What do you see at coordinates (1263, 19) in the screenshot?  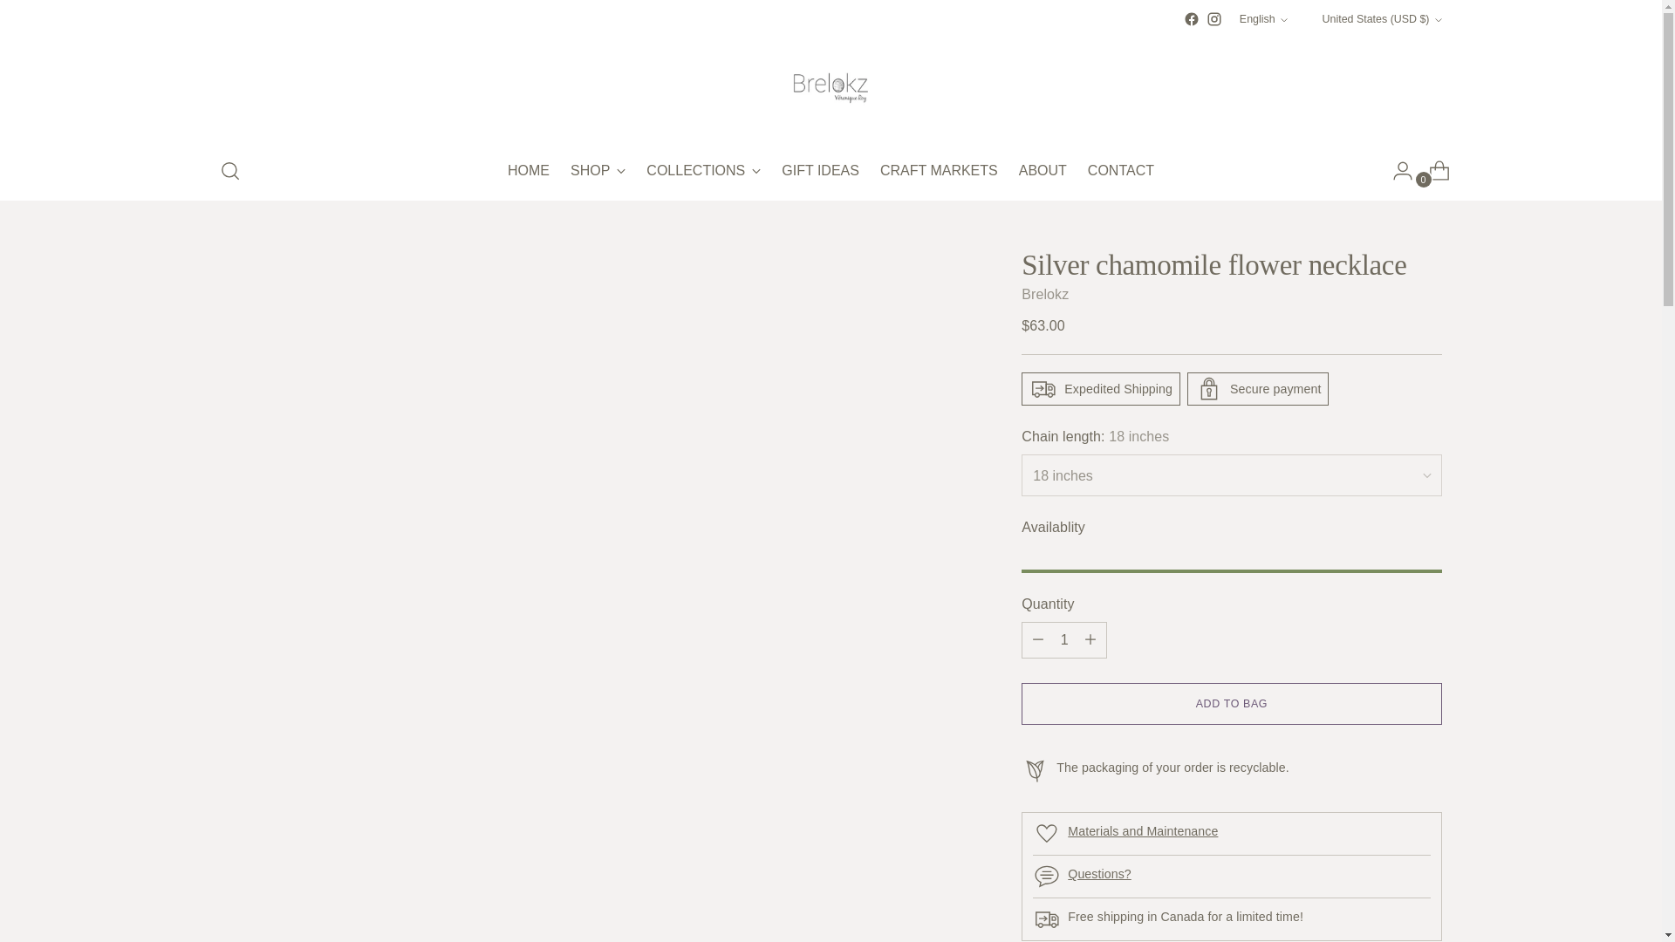 I see `Materials and Maintenance` at bounding box center [1263, 19].